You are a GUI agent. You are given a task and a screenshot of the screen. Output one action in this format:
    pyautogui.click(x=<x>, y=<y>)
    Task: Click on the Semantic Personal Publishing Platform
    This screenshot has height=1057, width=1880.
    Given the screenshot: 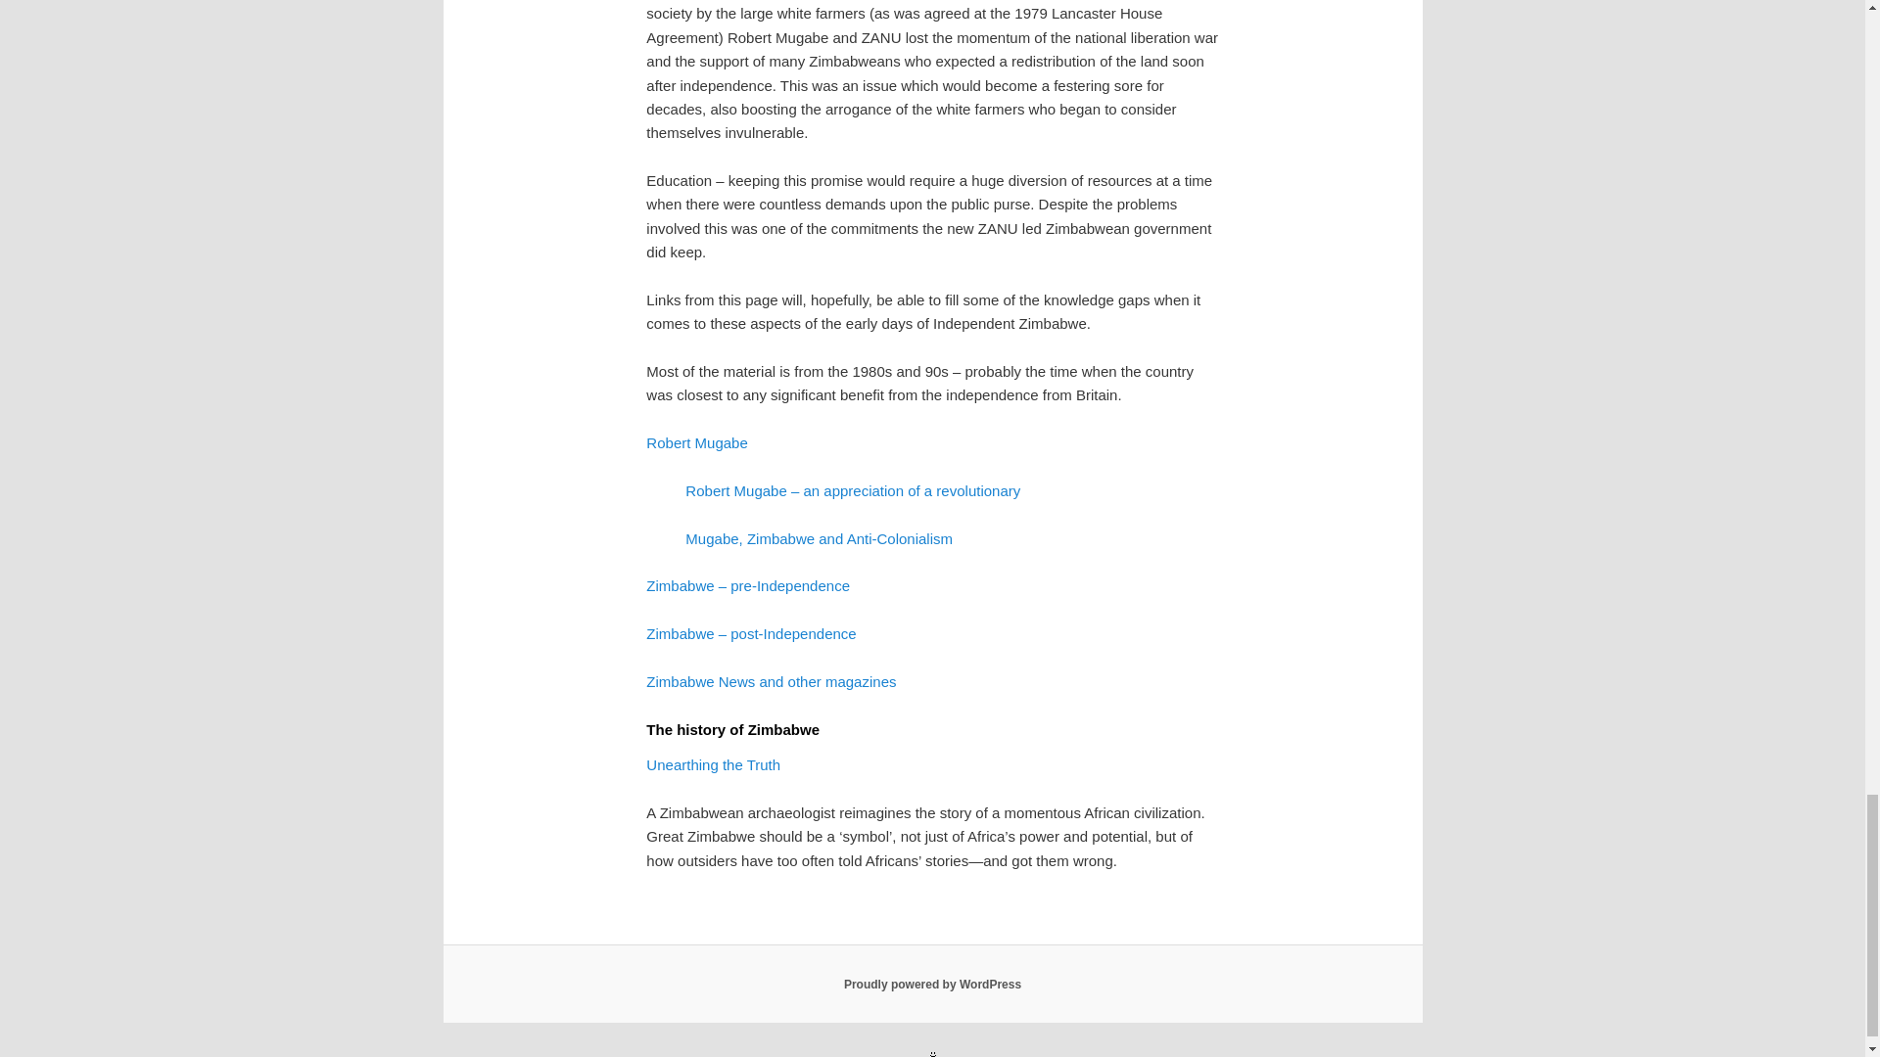 What is the action you would take?
    pyautogui.click(x=932, y=985)
    